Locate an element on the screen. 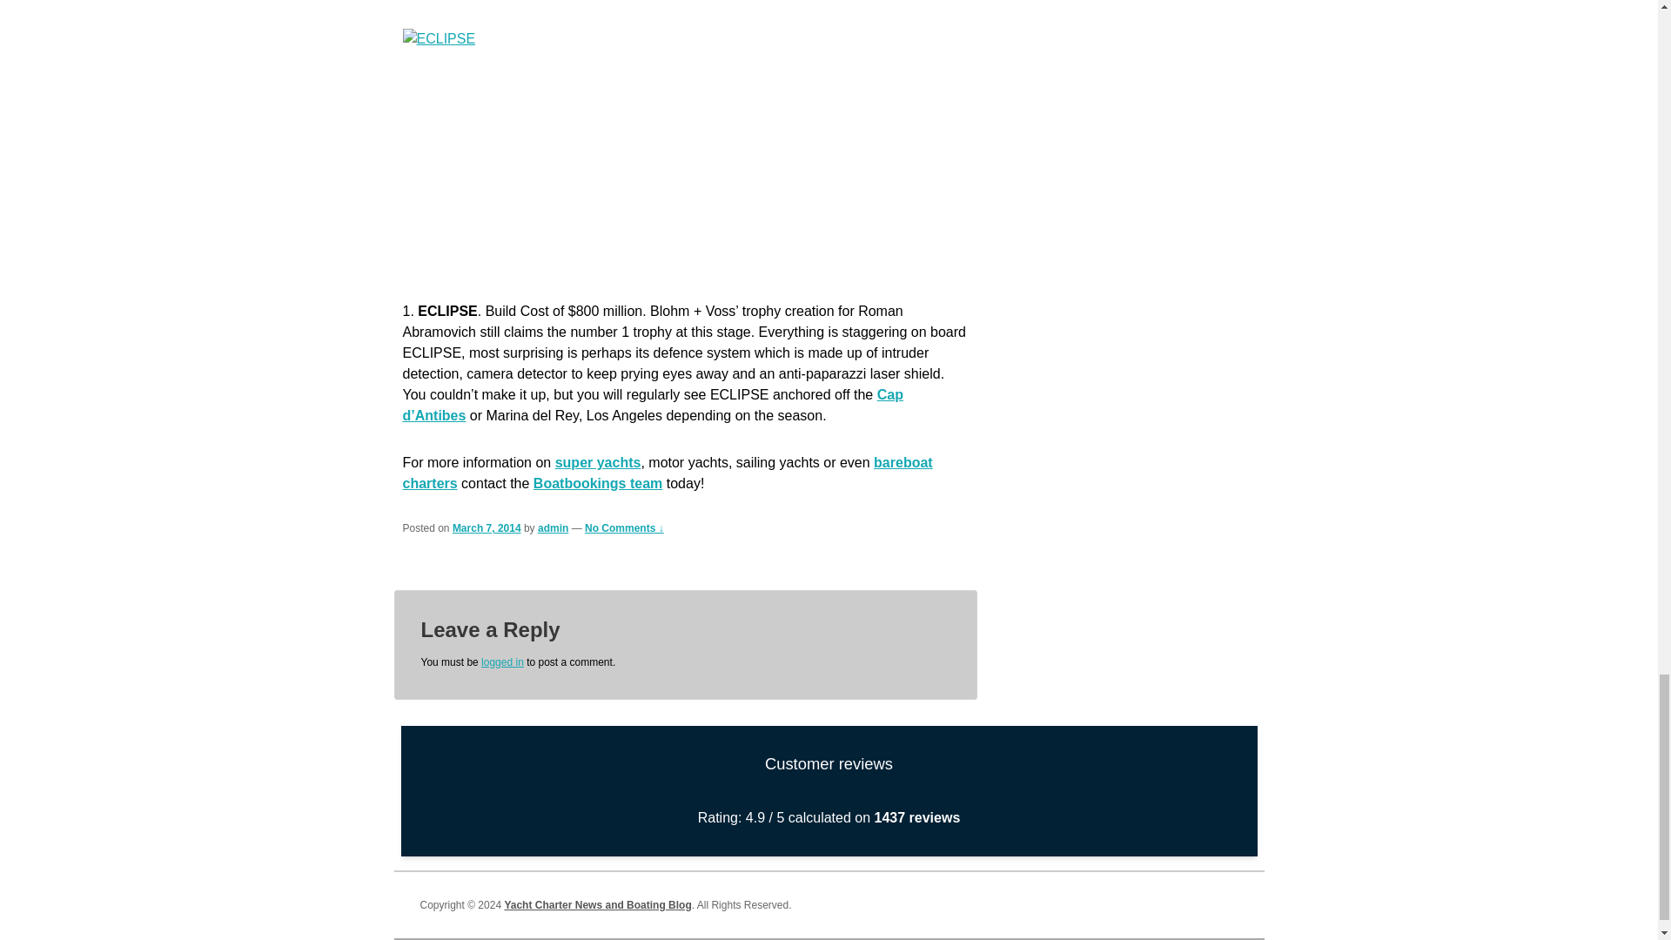 The height and width of the screenshot is (940, 1671). admin is located at coordinates (553, 528).